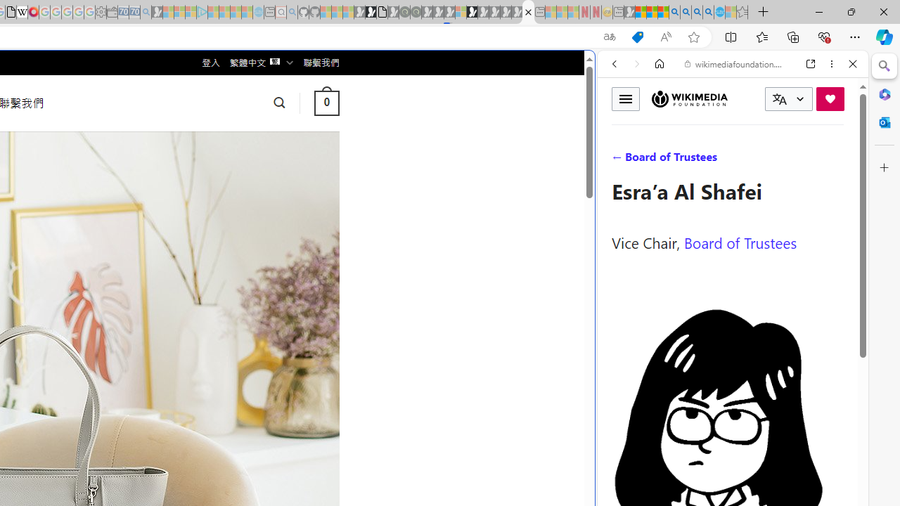 The image size is (900, 506). I want to click on Play Cave FRVR in your browser | Games from Microsoft Start, so click(242, 299).